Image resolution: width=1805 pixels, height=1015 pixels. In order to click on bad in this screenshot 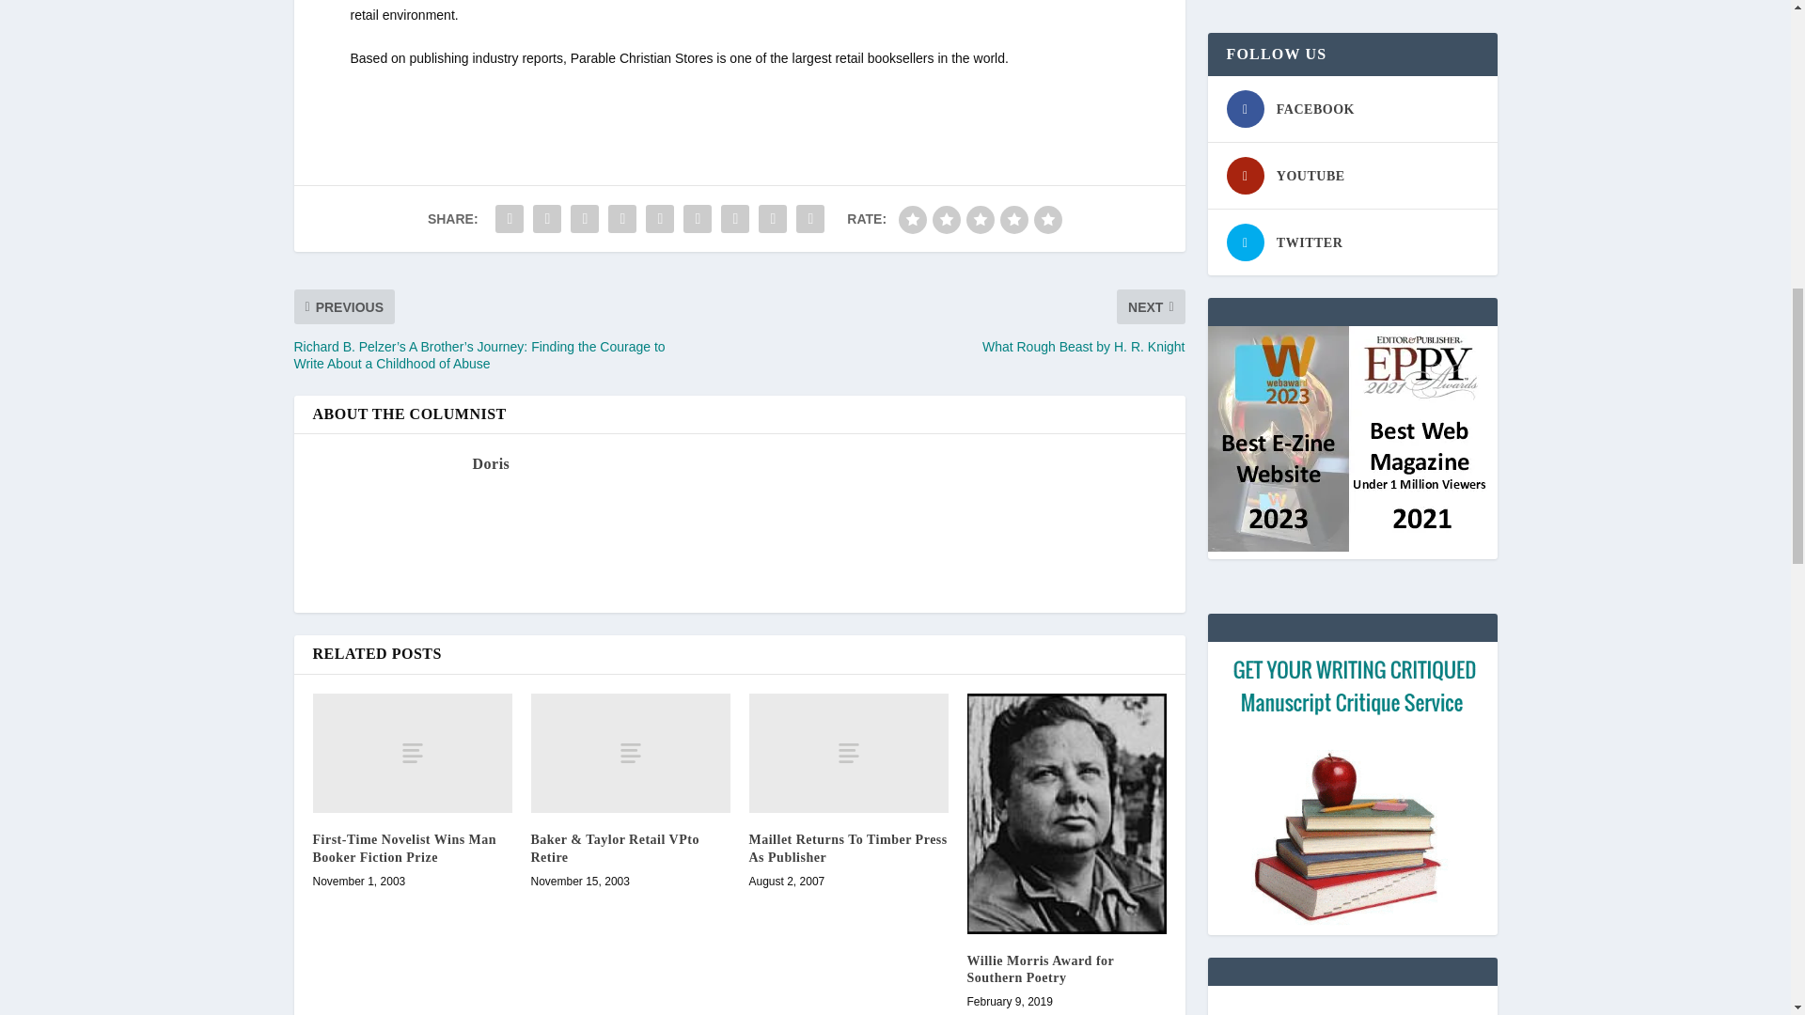, I will do `click(913, 220)`.